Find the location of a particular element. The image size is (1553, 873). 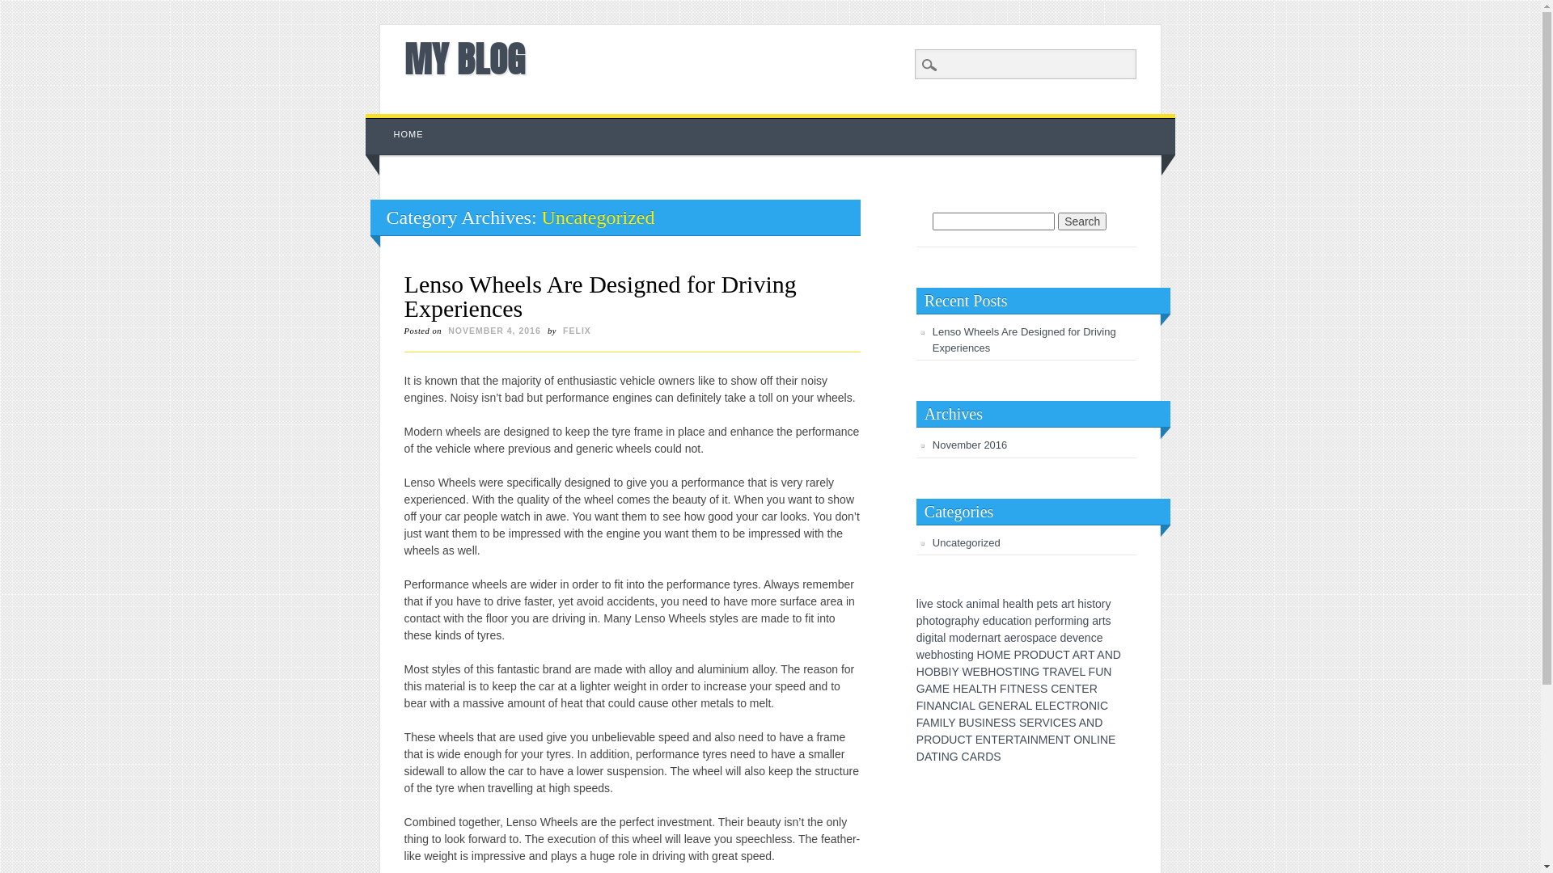

Y is located at coordinates (951, 723).